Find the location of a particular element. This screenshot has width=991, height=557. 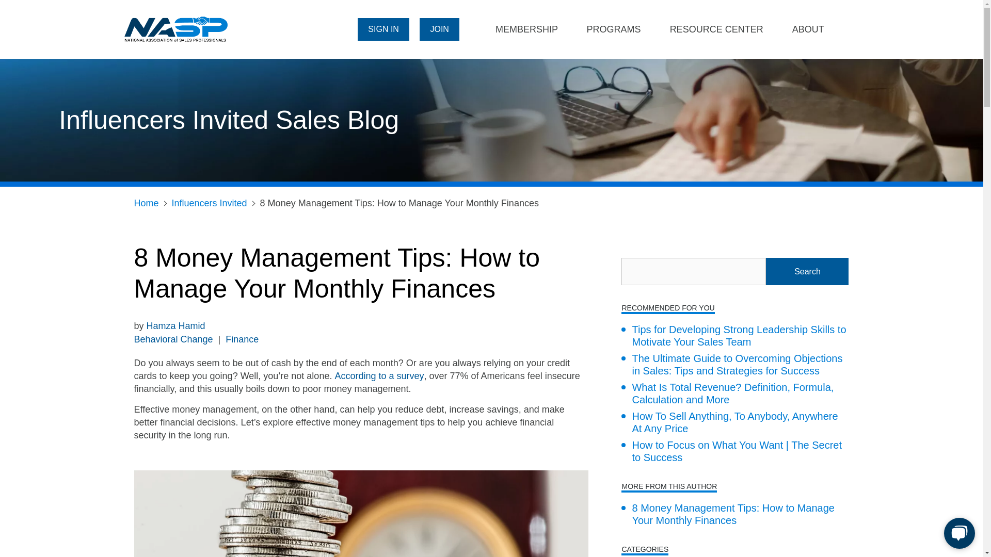

Finance is located at coordinates (242, 339).